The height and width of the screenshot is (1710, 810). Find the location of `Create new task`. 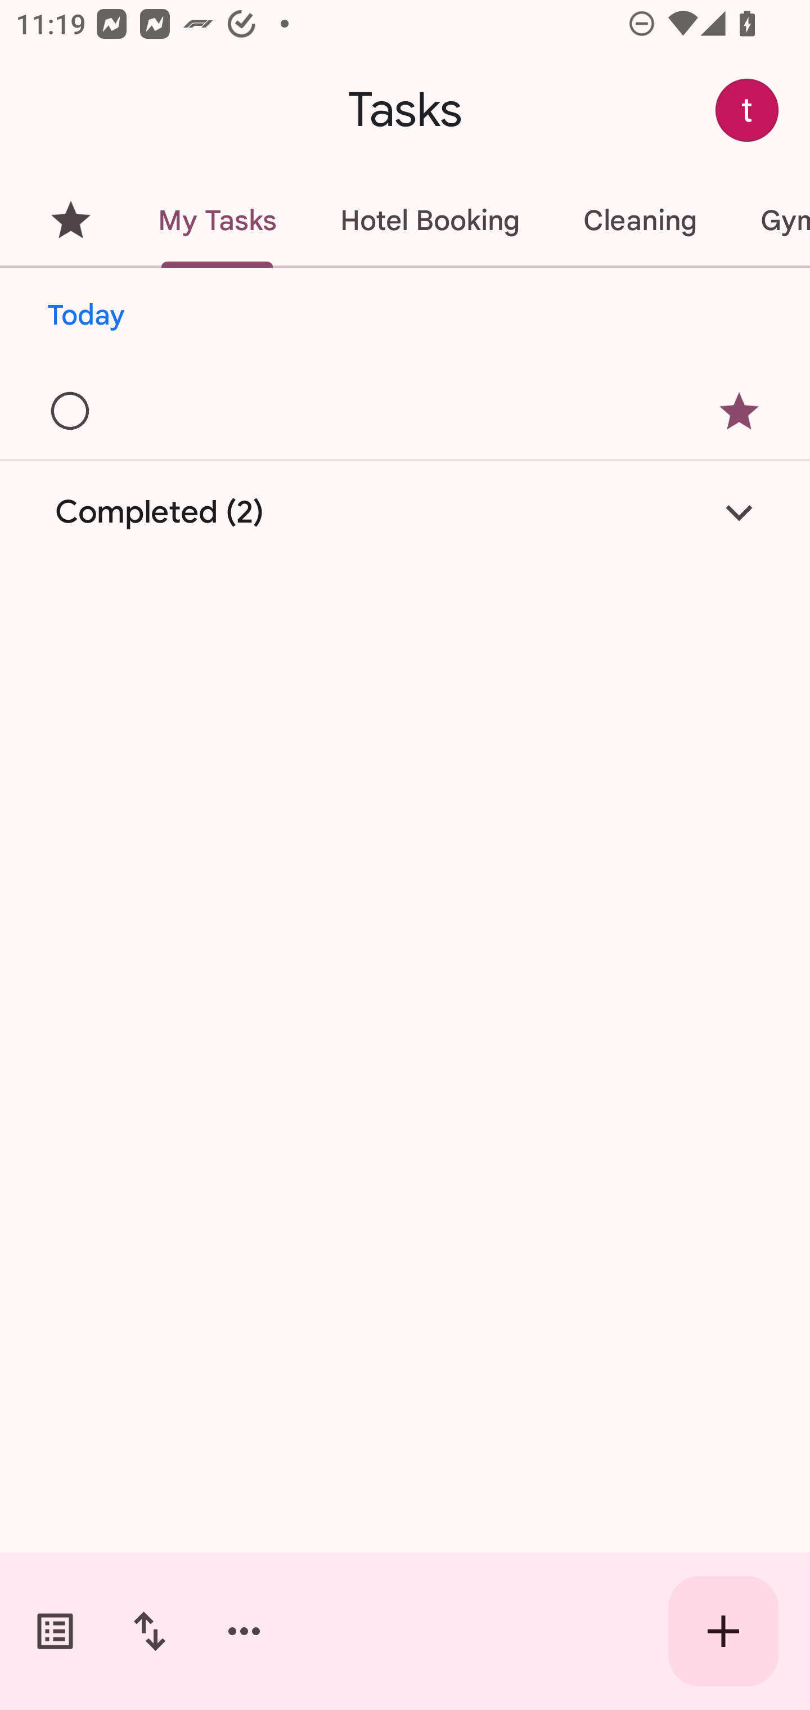

Create new task is located at coordinates (723, 1631).